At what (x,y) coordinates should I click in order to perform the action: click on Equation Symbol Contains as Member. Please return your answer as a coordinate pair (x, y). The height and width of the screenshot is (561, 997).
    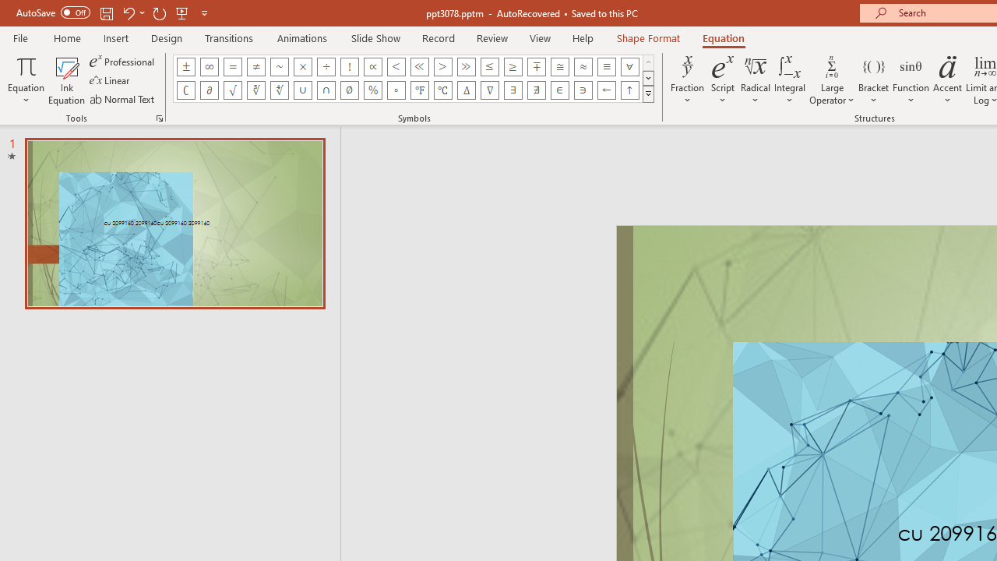
    Looking at the image, I should click on (583, 90).